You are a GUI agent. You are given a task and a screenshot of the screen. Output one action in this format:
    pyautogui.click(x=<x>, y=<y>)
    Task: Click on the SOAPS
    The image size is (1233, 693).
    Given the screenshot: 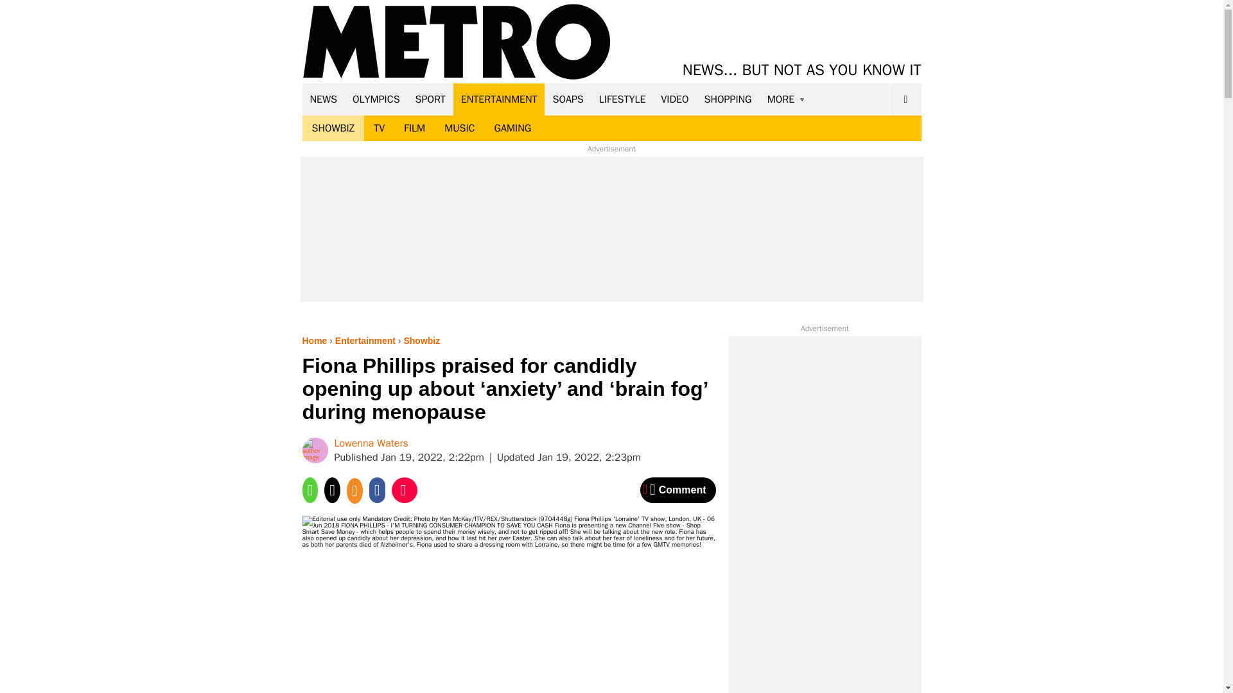 What is the action you would take?
    pyautogui.click(x=568, y=99)
    